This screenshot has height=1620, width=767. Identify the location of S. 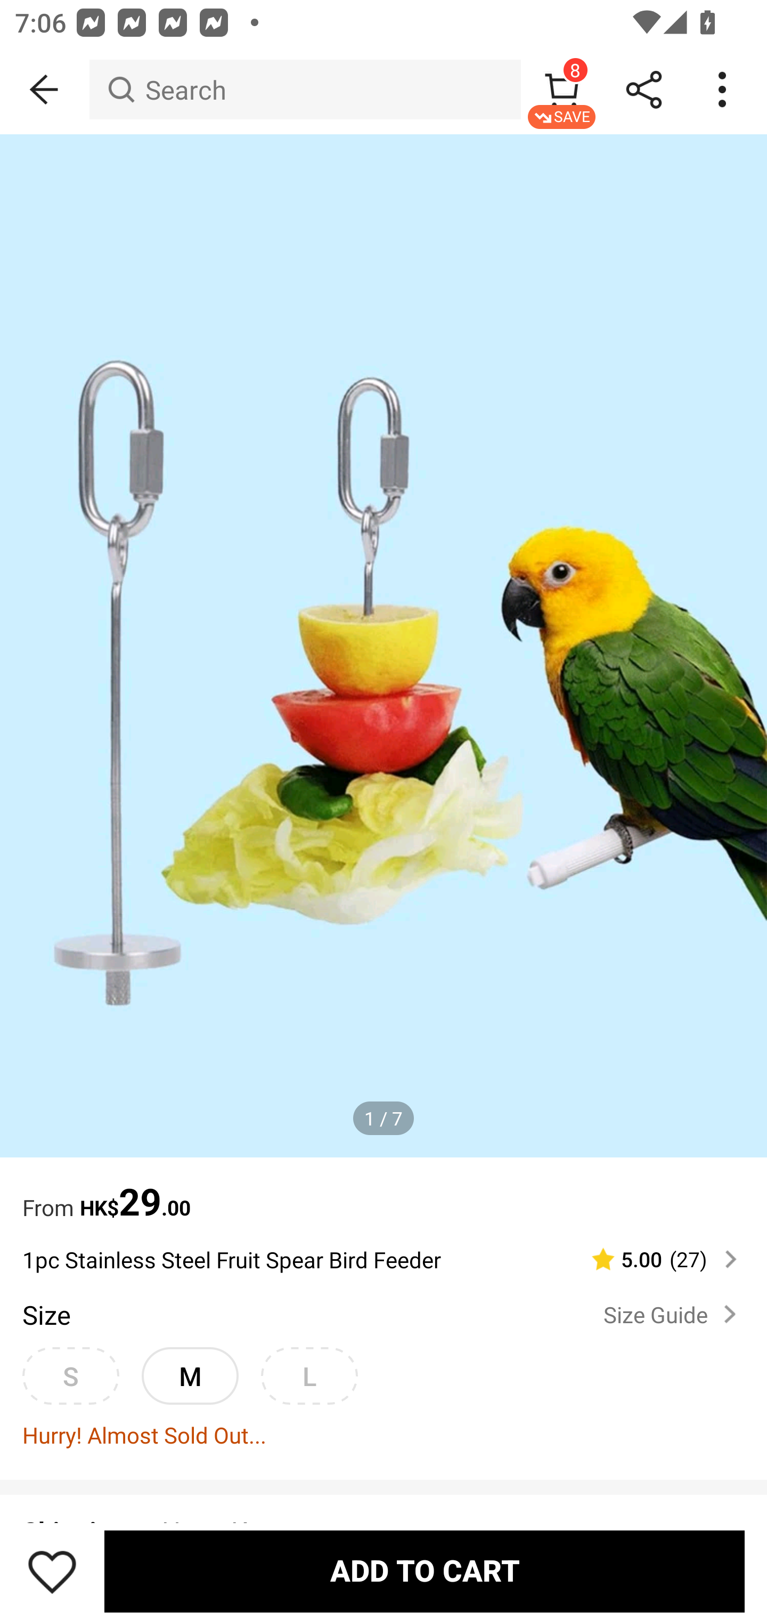
(70, 1376).